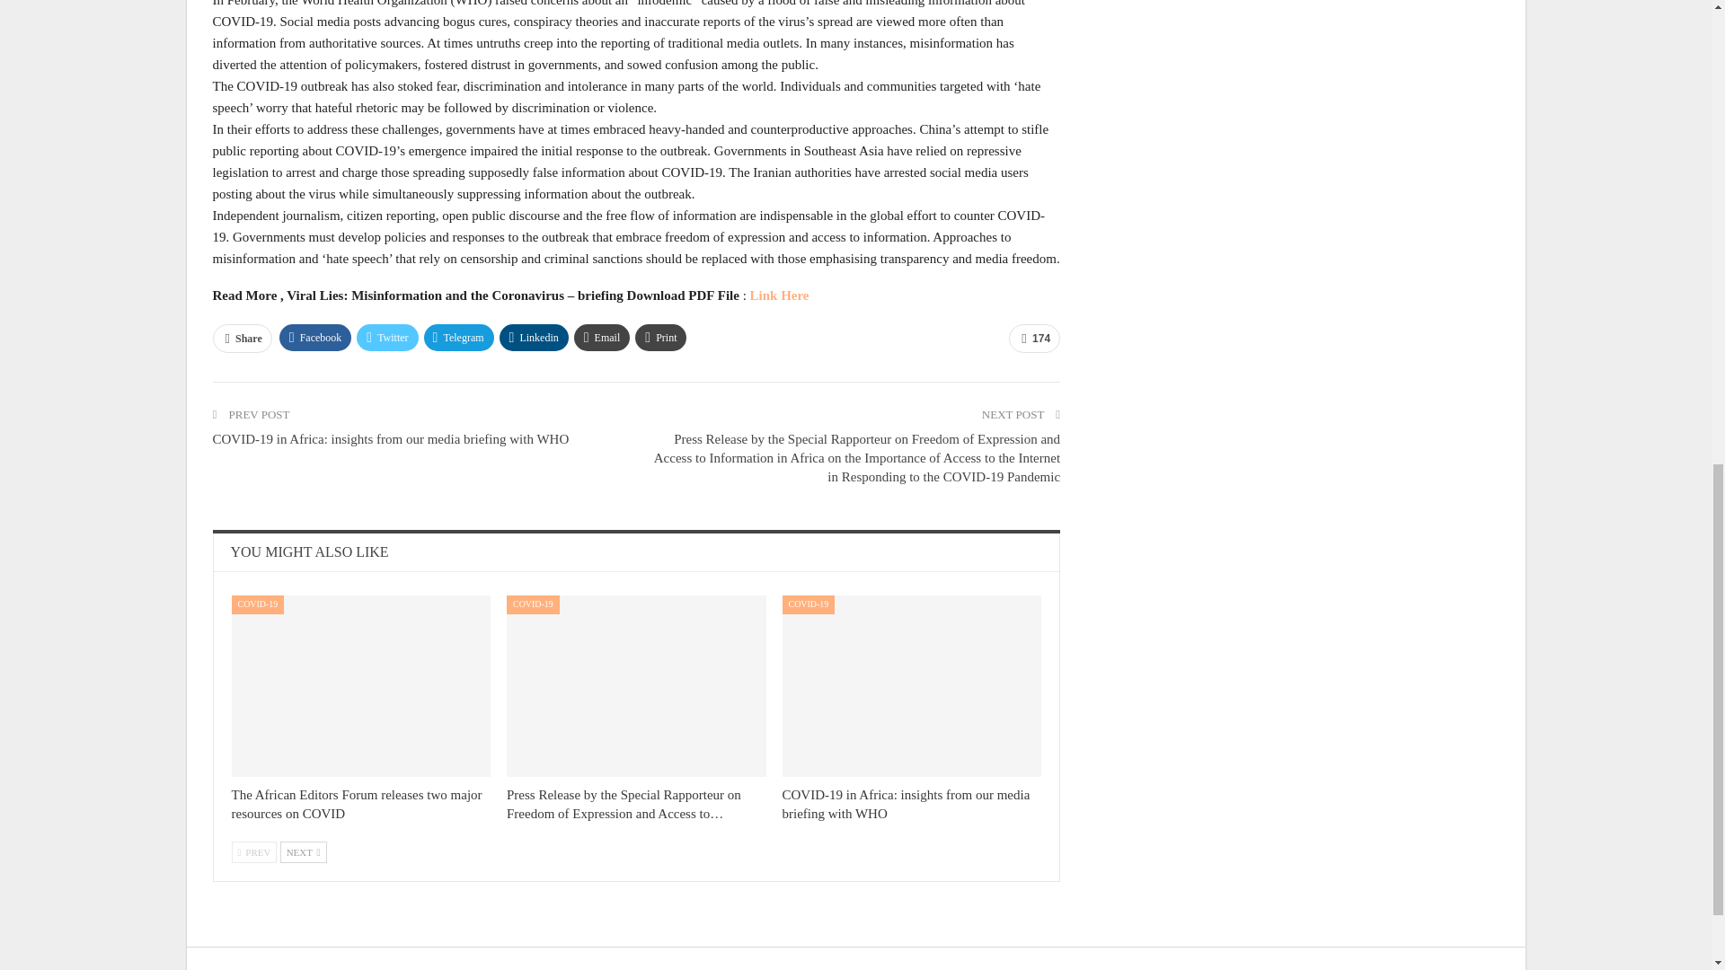 This screenshot has height=970, width=1725. What do you see at coordinates (534, 337) in the screenshot?
I see `Linkedin` at bounding box center [534, 337].